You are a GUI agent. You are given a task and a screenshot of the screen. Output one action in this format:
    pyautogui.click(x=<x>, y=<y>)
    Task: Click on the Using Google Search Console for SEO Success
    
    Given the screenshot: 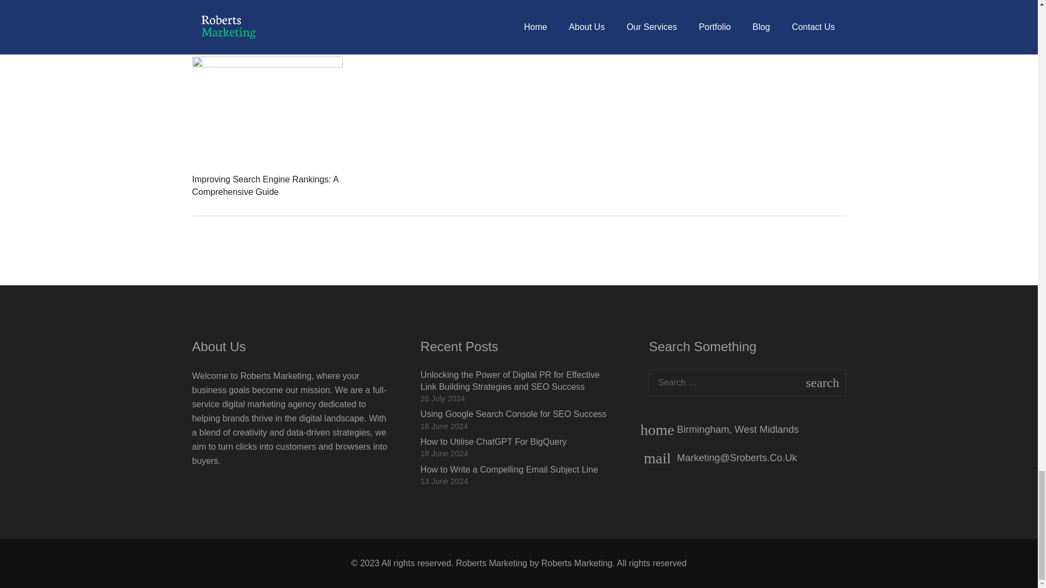 What is the action you would take?
    pyautogui.click(x=513, y=414)
    